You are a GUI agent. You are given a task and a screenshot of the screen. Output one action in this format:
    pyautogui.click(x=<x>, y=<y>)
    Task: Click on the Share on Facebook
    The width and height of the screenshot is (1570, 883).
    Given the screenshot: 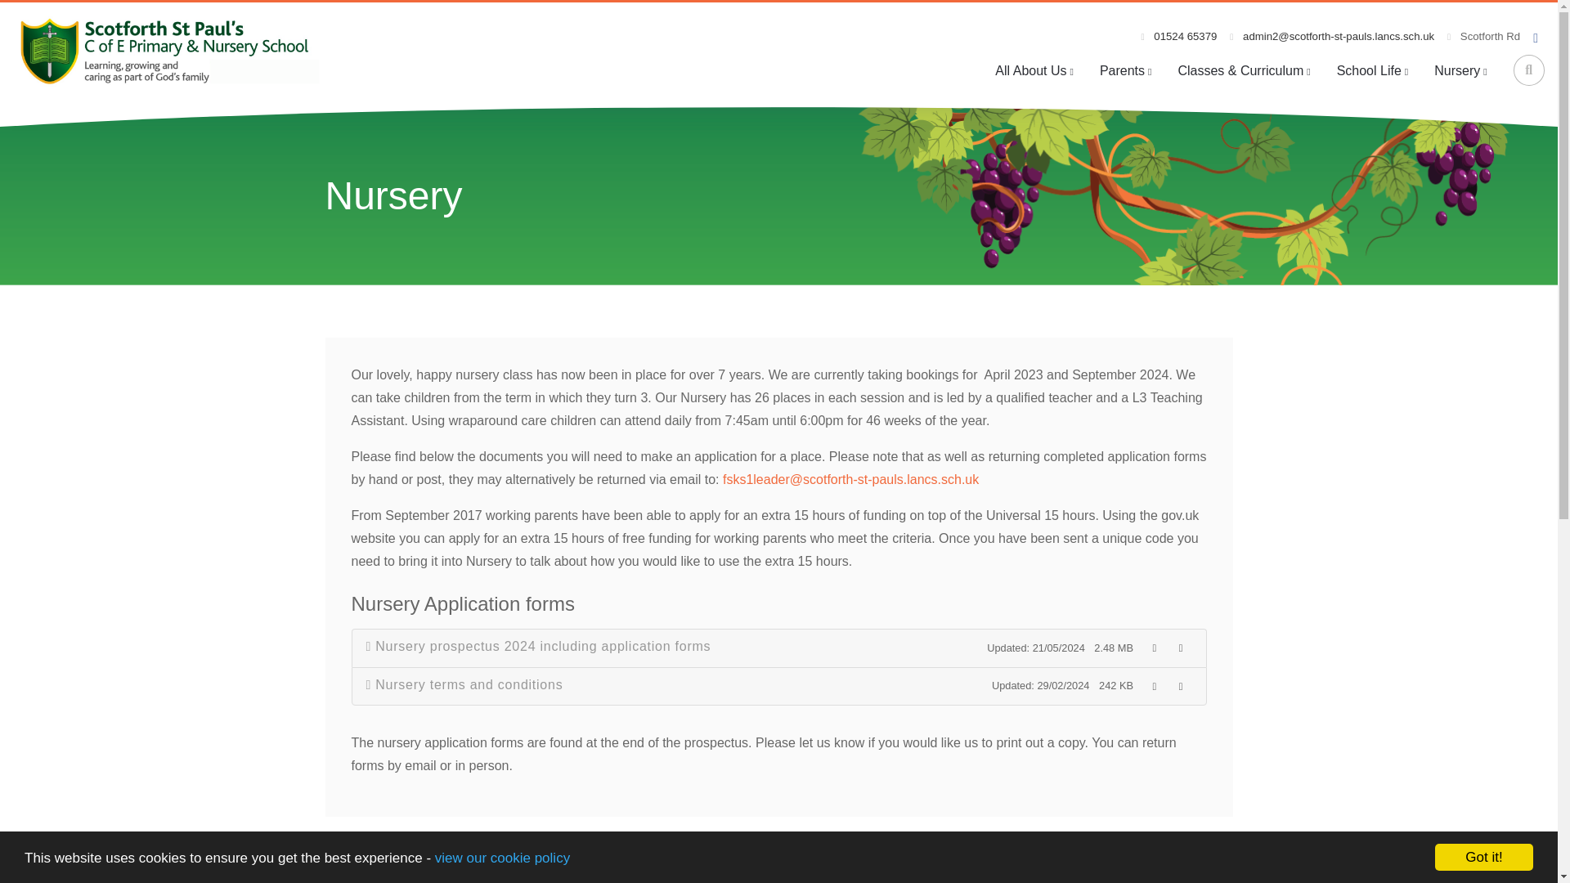 What is the action you would take?
    pyautogui.click(x=366, y=869)
    